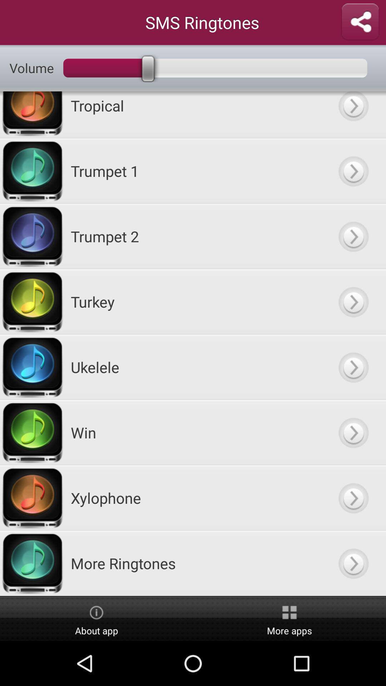 The width and height of the screenshot is (386, 686). I want to click on play, so click(353, 302).